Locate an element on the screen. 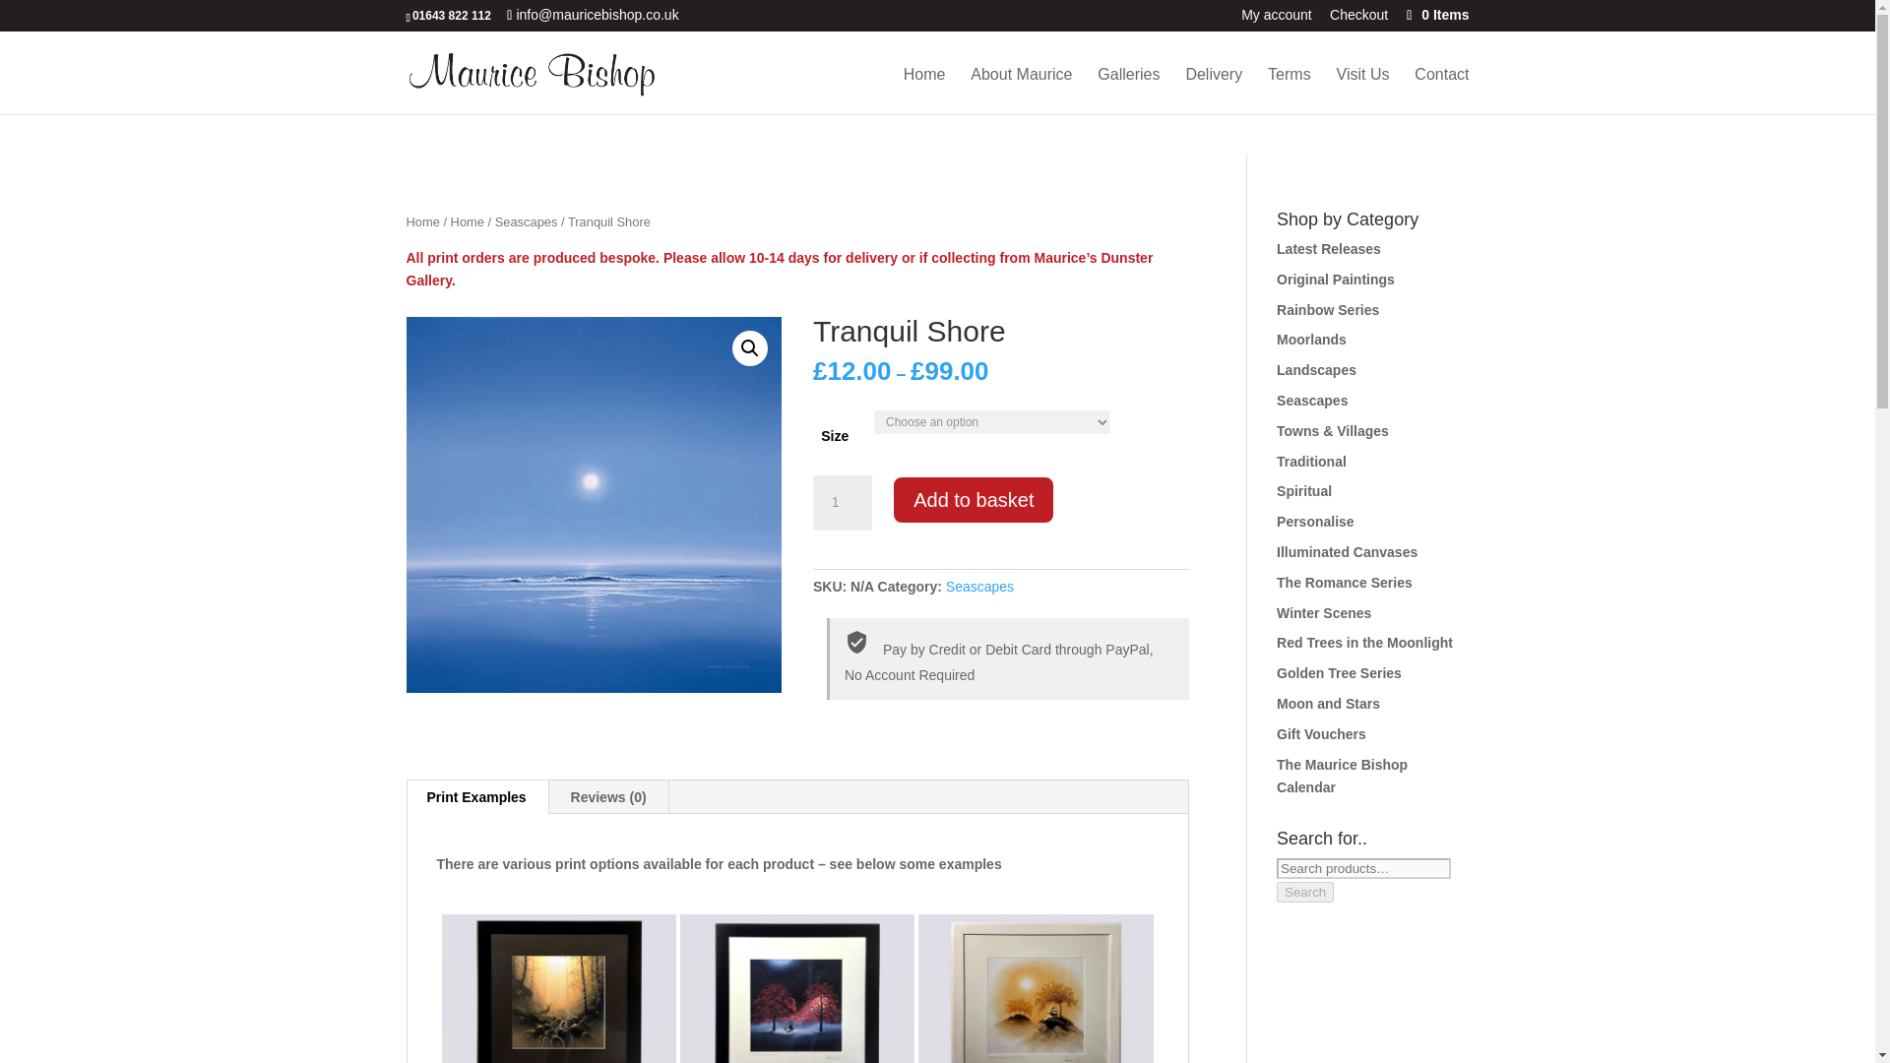 Image resolution: width=1890 pixels, height=1063 pixels. Home is located at coordinates (421, 222).